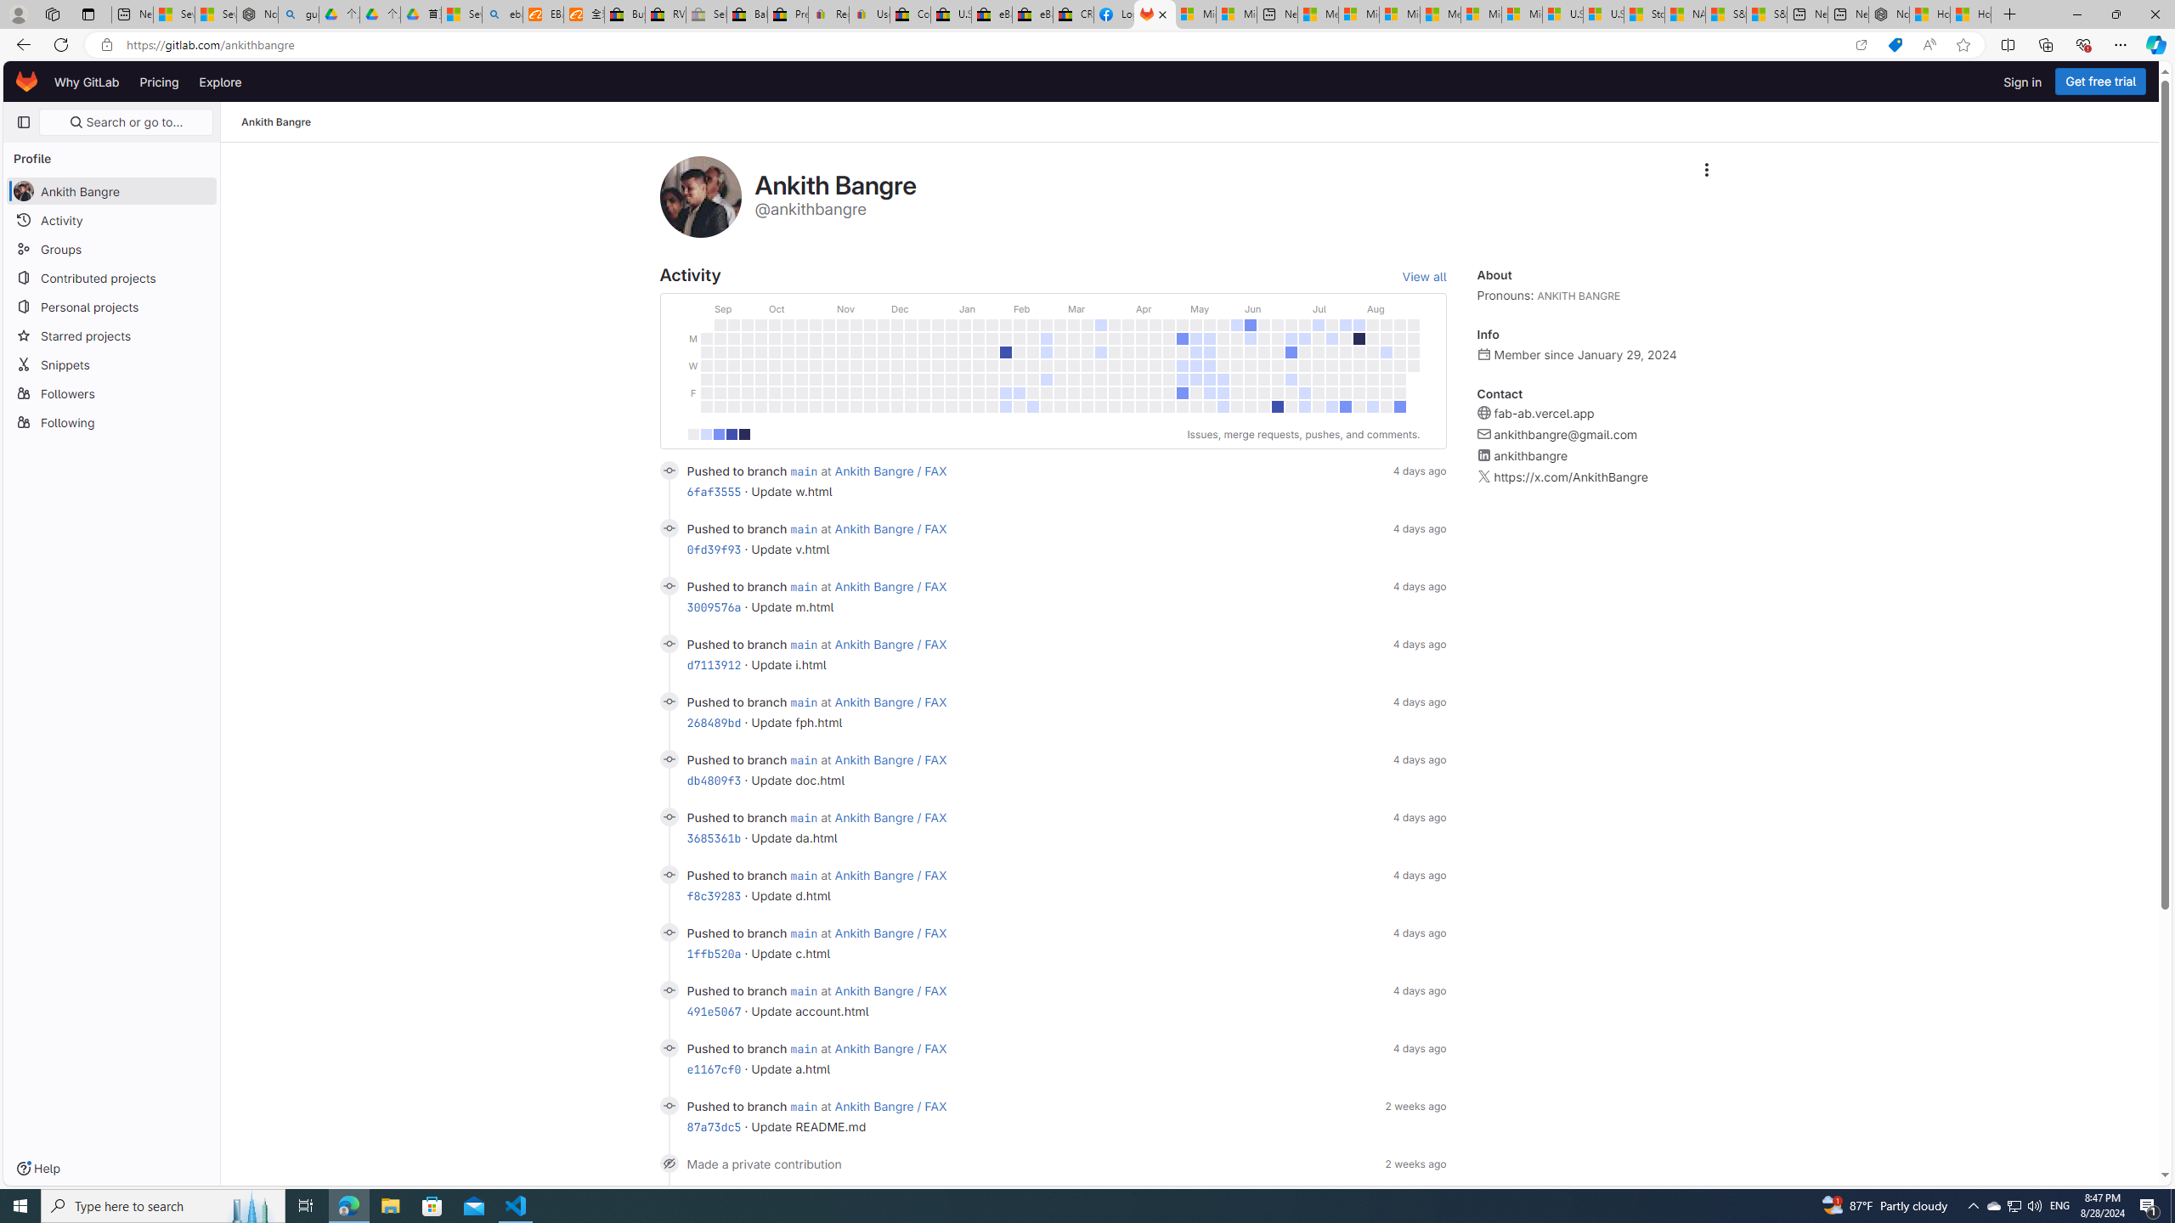 The width and height of the screenshot is (2175, 1223). Describe the element at coordinates (625, 14) in the screenshot. I see `Buy Auto Parts & Accessories | eBay` at that location.